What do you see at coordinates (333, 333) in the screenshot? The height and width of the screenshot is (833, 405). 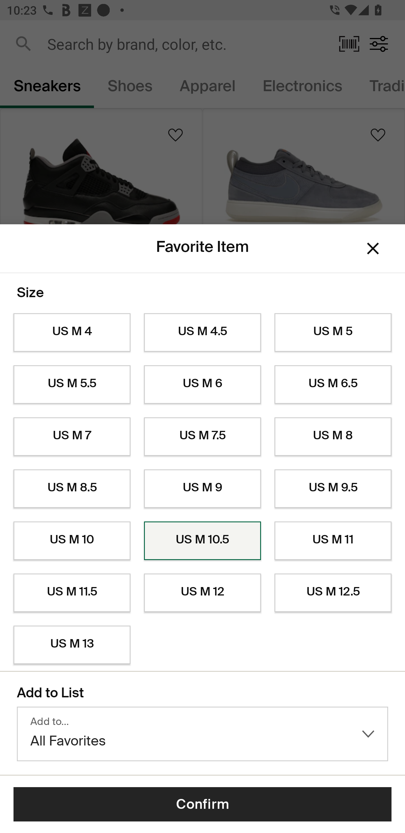 I see `US M 5` at bounding box center [333, 333].